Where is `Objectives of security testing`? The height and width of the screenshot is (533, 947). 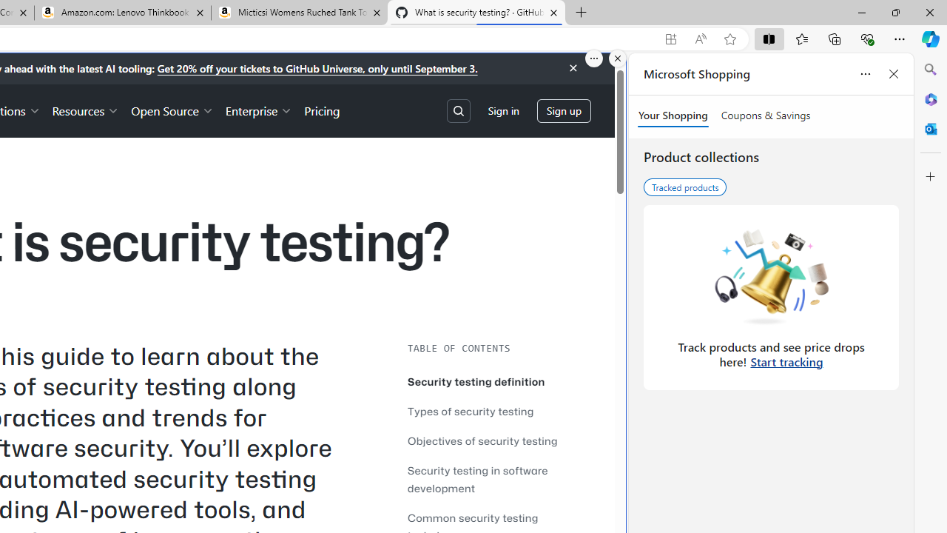
Objectives of security testing is located at coordinates (496, 440).